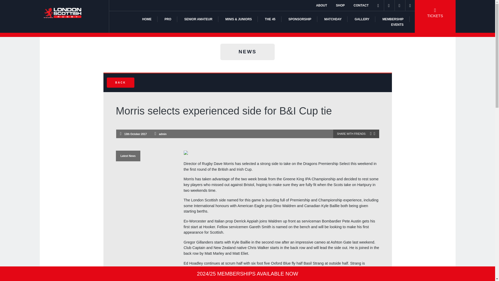  Describe the element at coordinates (198, 19) in the screenshot. I see `SENIOR AMATEUR` at that location.